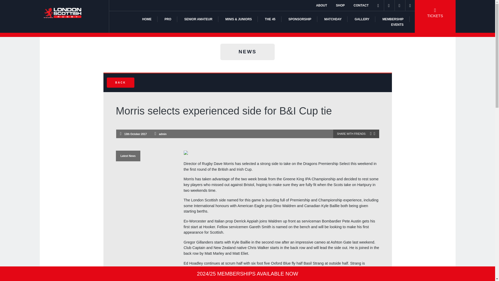  Describe the element at coordinates (198, 19) in the screenshot. I see `SENIOR AMATEUR` at that location.